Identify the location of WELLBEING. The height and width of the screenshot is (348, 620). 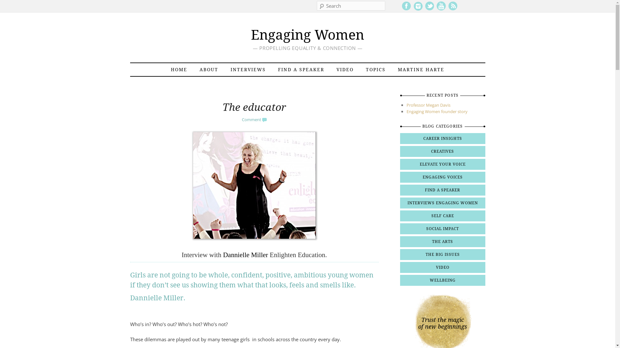
(442, 280).